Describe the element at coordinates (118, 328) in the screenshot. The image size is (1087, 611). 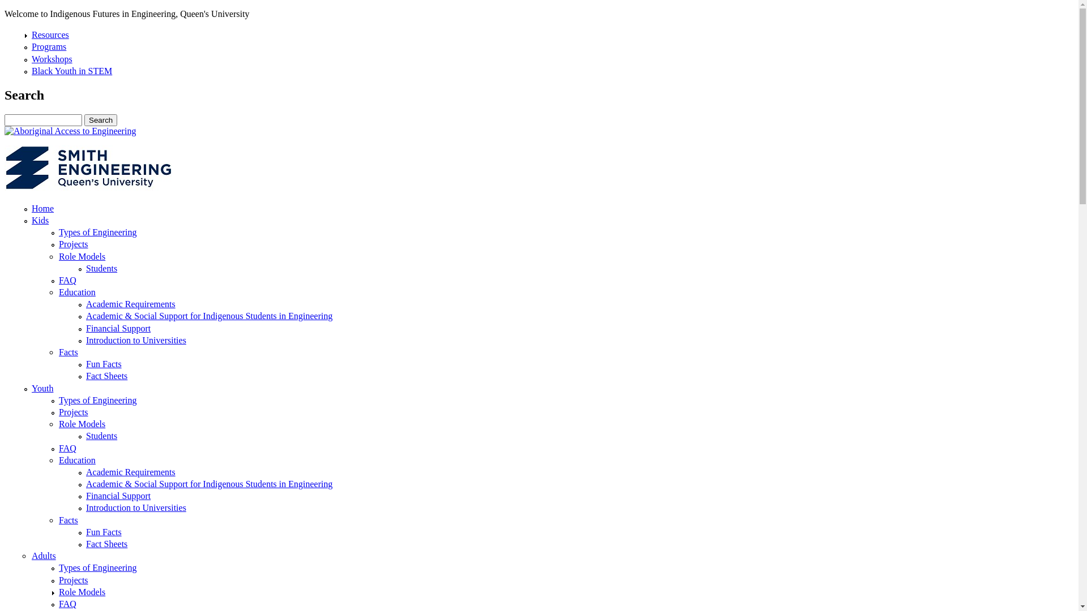
I see `Financial Support` at that location.